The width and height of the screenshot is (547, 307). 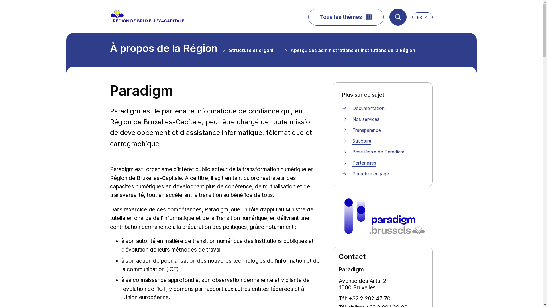 What do you see at coordinates (369, 108) in the screenshot?
I see `Documentation` at bounding box center [369, 108].